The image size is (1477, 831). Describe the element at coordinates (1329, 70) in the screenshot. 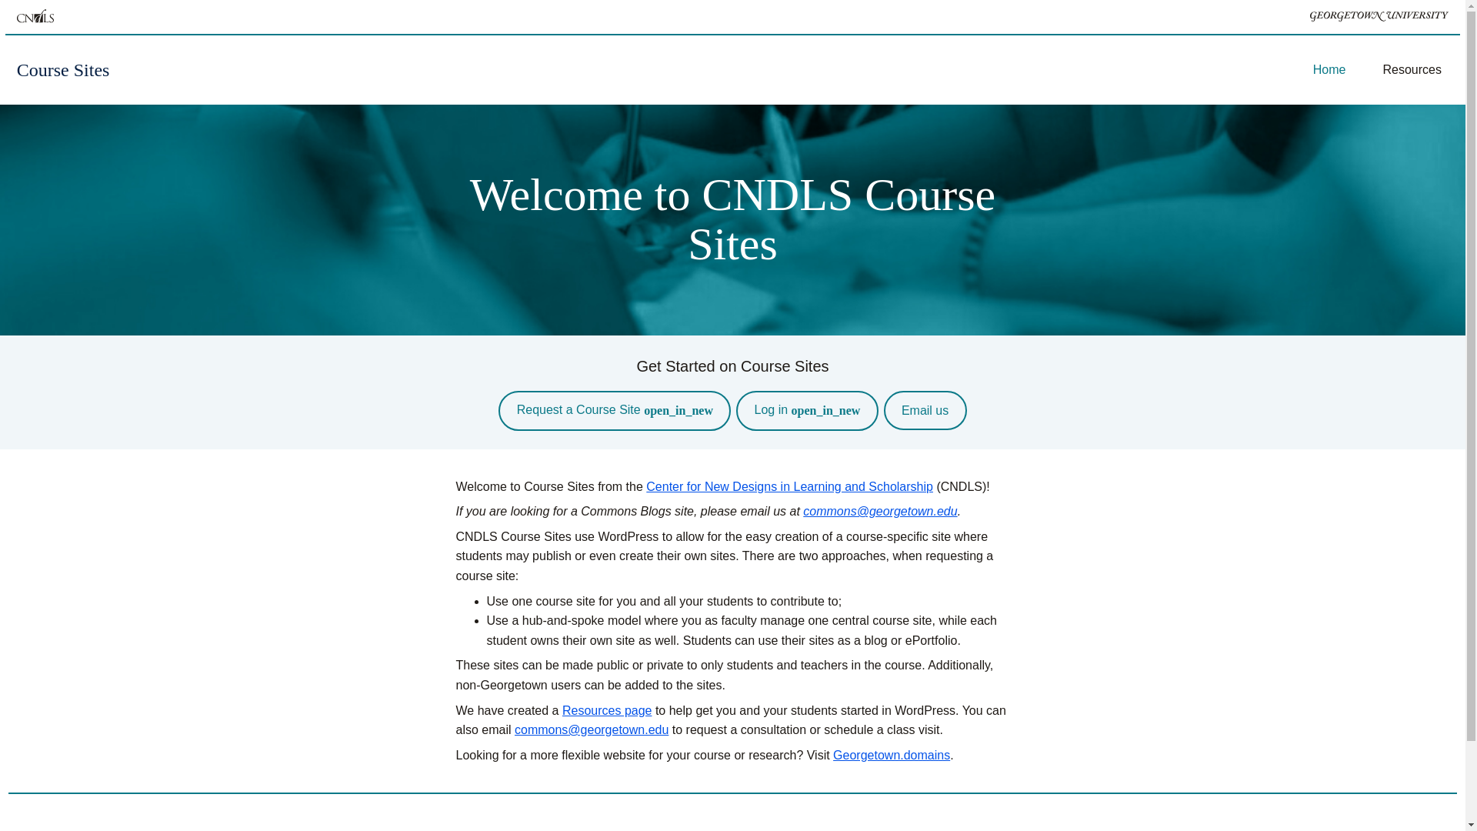

I see `Home` at that location.